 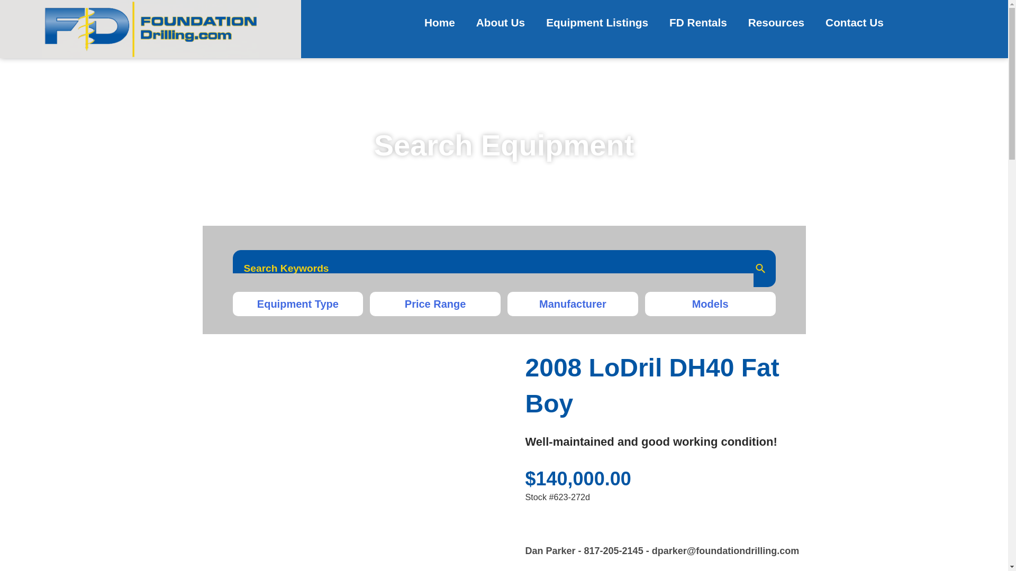 I want to click on Equipment Type, so click(x=298, y=303).